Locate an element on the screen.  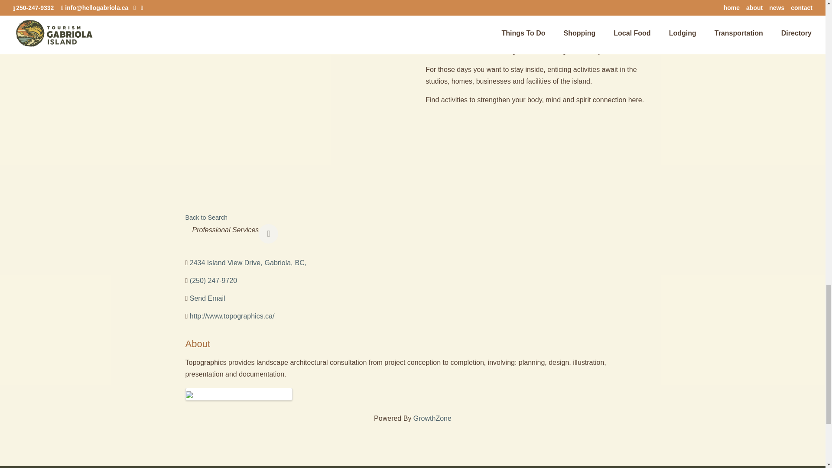
Back to Search is located at coordinates (250, 263).